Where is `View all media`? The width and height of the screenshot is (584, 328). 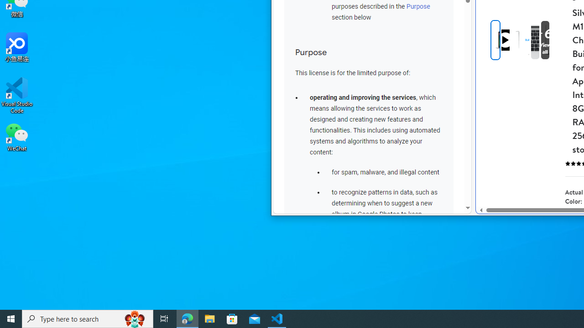
View all media is located at coordinates (560, 40).